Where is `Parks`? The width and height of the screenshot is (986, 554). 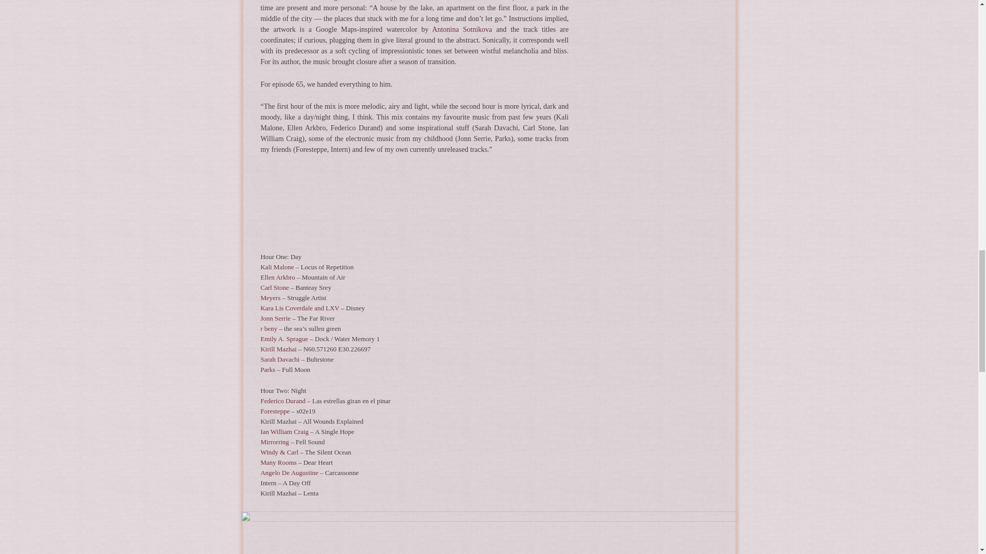
Parks is located at coordinates (267, 369).